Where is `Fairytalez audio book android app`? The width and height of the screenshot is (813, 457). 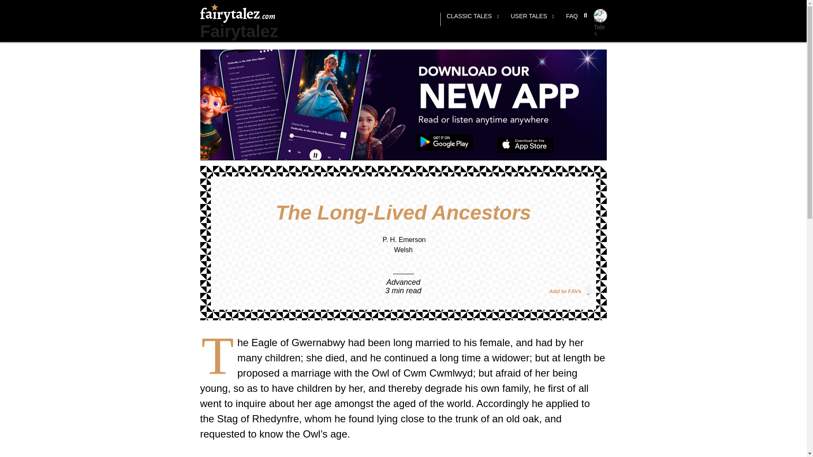 Fairytalez audio book android app is located at coordinates (444, 143).